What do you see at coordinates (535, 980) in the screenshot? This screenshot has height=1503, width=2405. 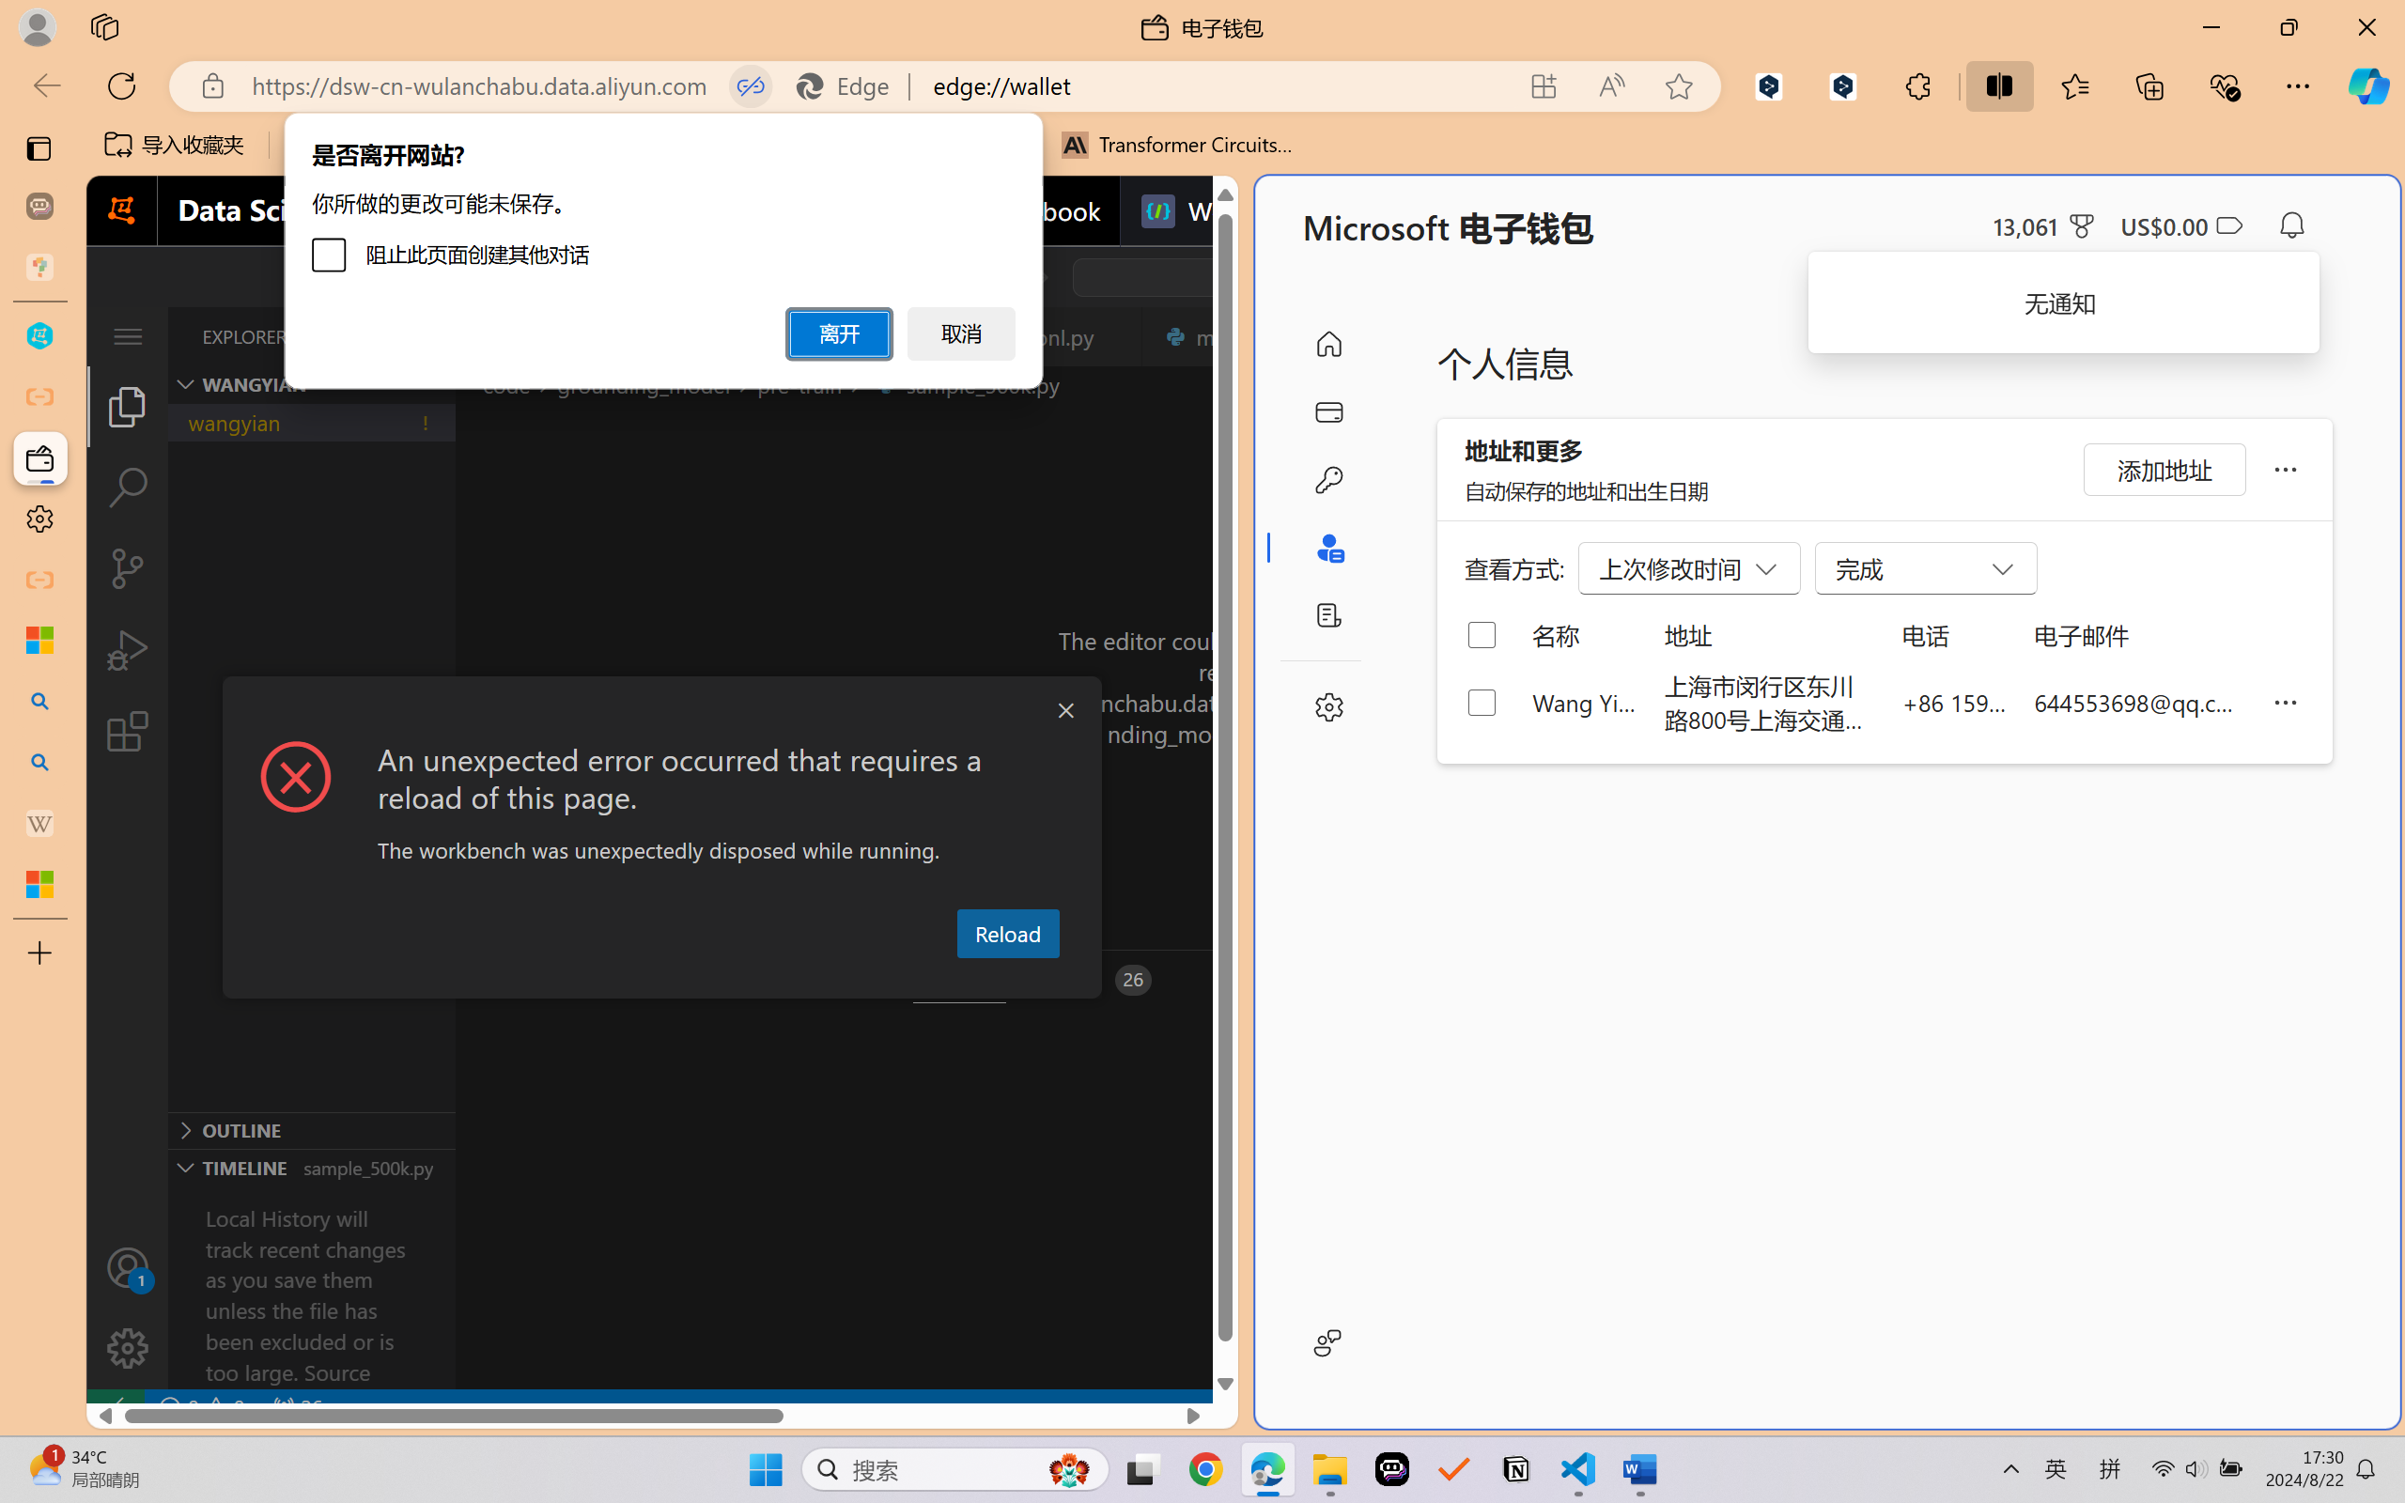 I see `Problems (Ctrl+Shift+M)` at bounding box center [535, 980].